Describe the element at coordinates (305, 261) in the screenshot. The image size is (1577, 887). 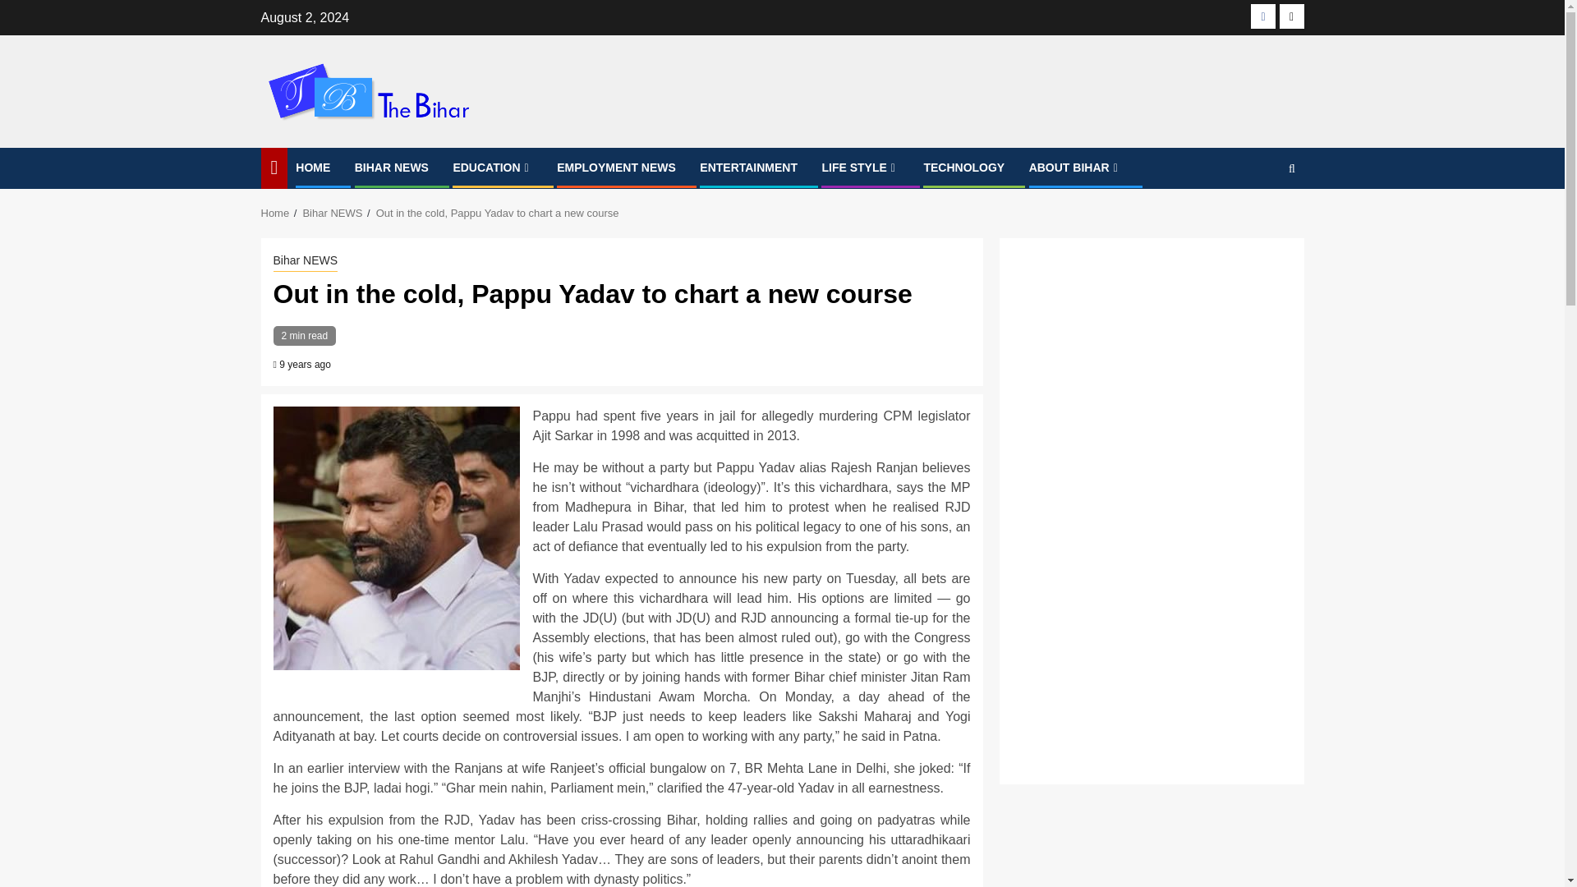
I see `Bihar NEWS` at that location.